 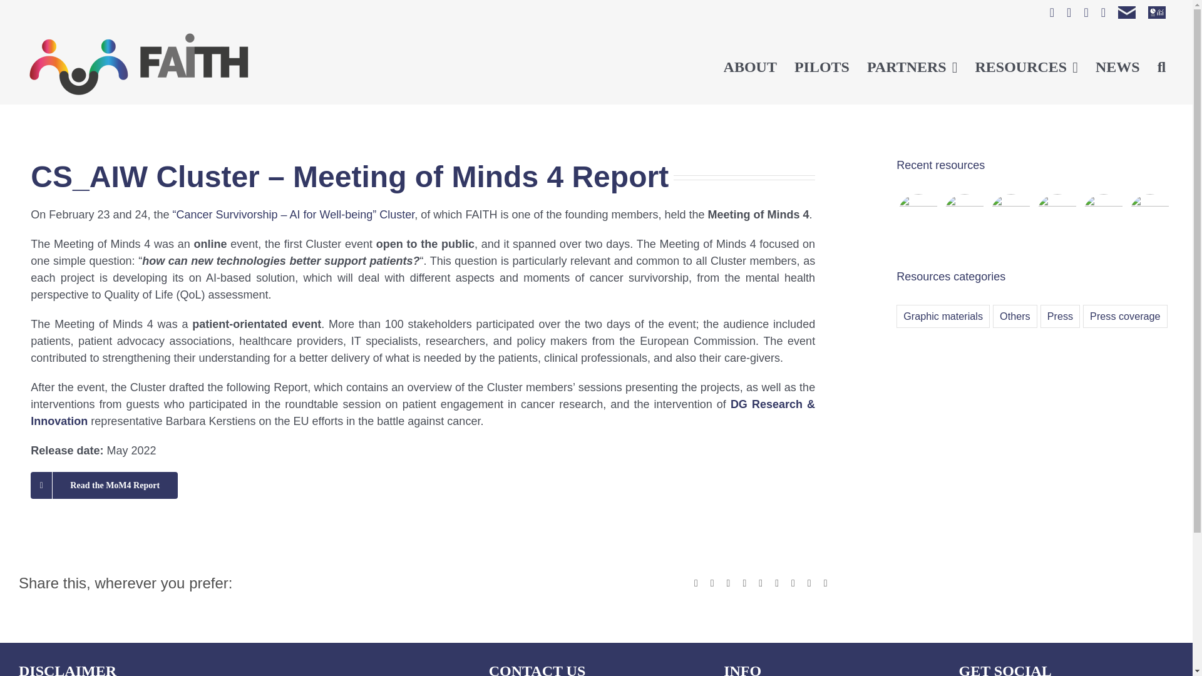 I want to click on FAITH Dashboard, so click(x=1157, y=13).